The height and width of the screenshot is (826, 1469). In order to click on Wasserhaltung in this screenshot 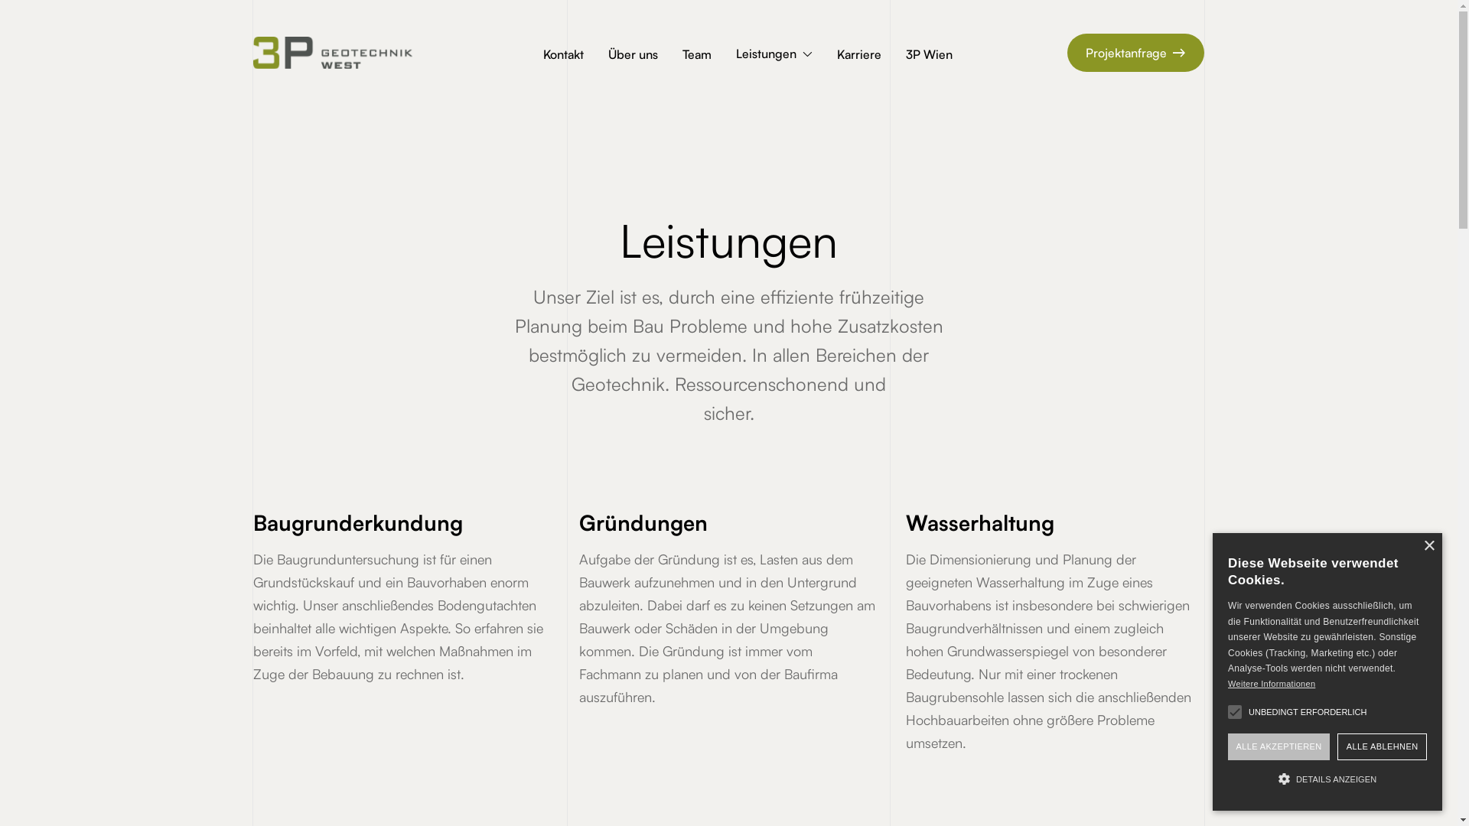, I will do `click(1047, 460)`.